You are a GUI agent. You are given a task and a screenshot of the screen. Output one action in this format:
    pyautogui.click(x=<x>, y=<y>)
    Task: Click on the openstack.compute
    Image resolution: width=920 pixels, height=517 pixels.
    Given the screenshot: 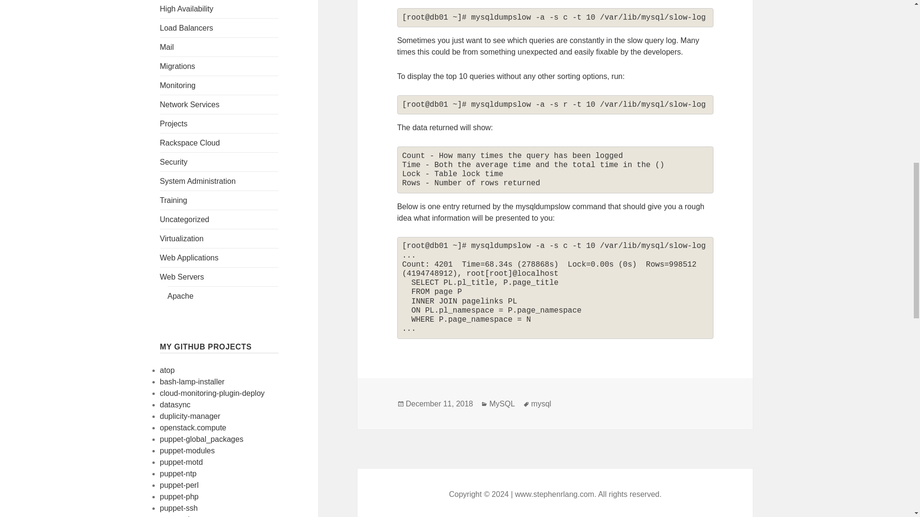 What is the action you would take?
    pyautogui.click(x=193, y=427)
    